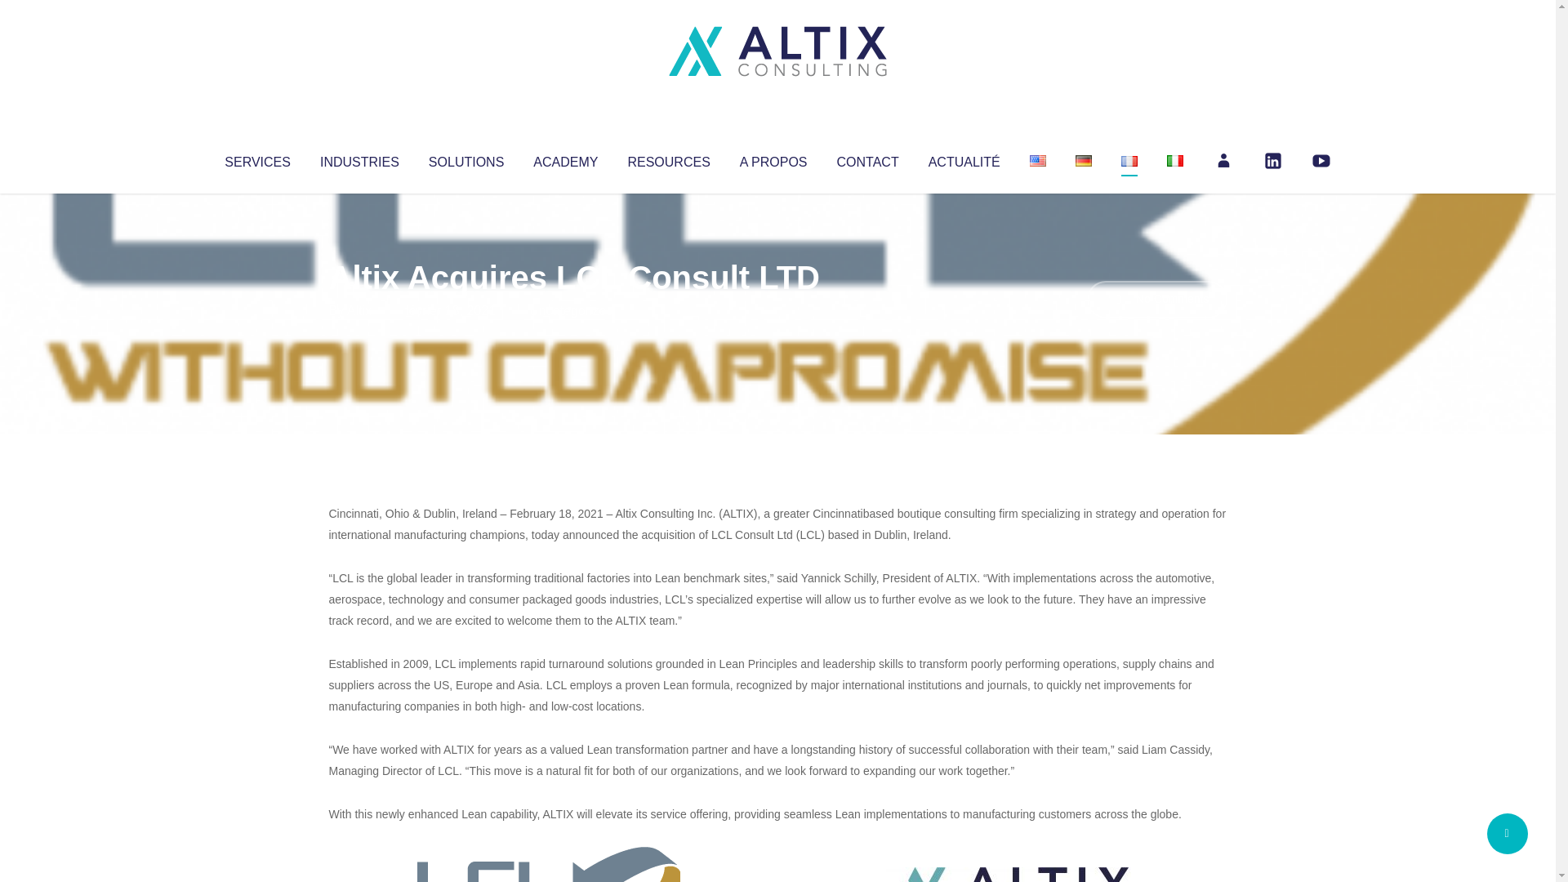 The width and height of the screenshot is (1568, 882). Describe the element at coordinates (359, 310) in the screenshot. I see `Articles par Altix` at that location.